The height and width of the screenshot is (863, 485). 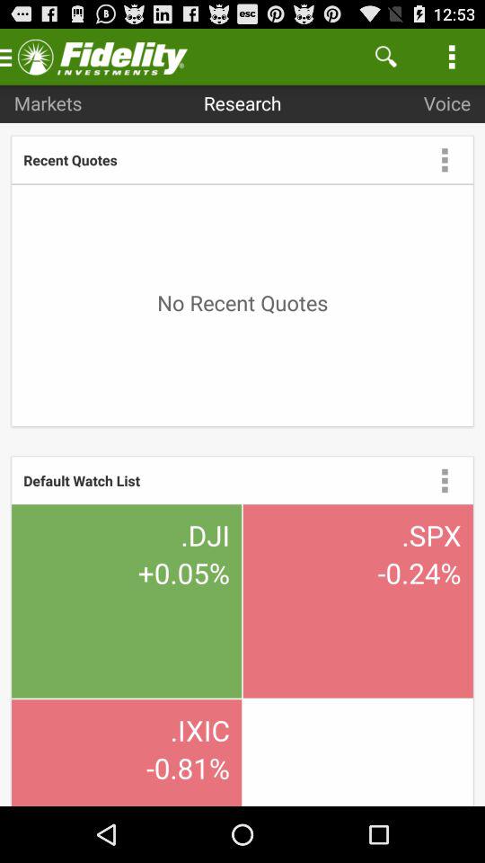 I want to click on flip to markets item, so click(x=48, y=102).